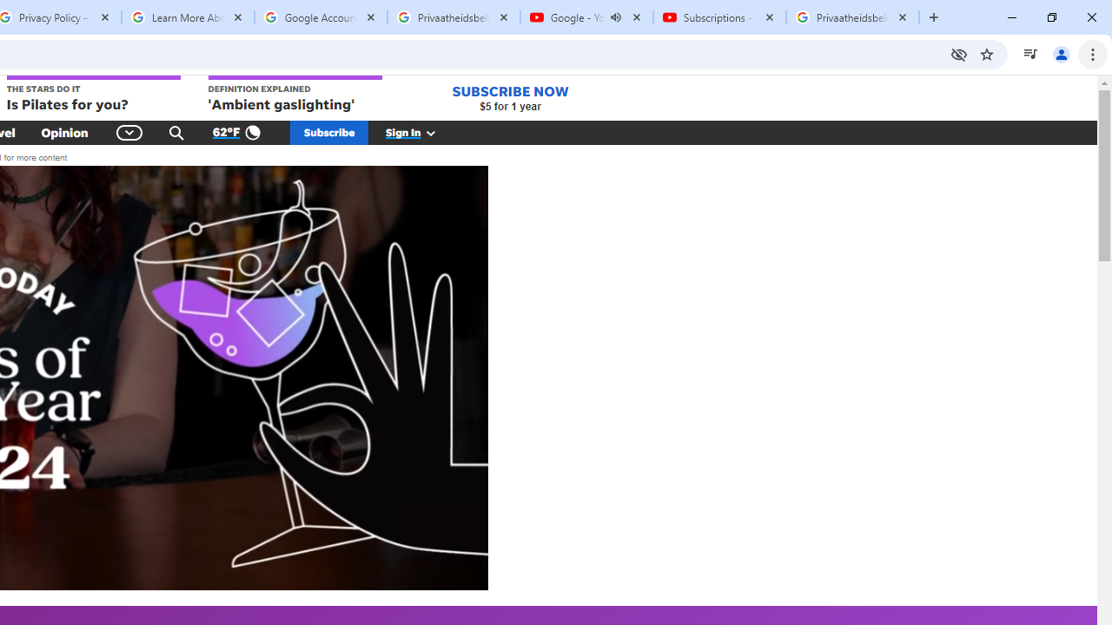  I want to click on DEFINITION EXPLAINED 'Ambient gaslighting', so click(295, 95).